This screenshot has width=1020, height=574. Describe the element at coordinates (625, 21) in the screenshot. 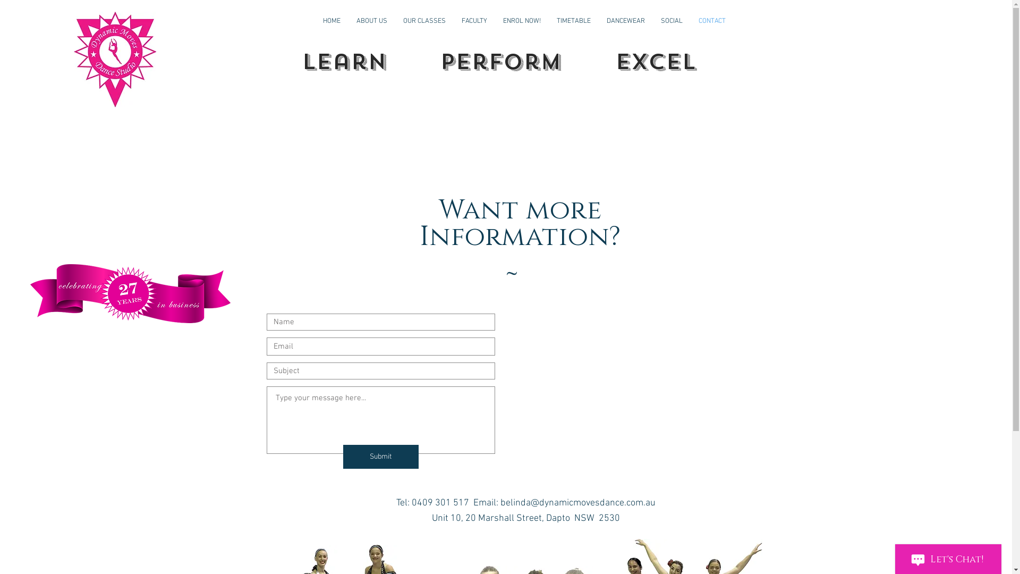

I see `DANCEWEAR` at that location.